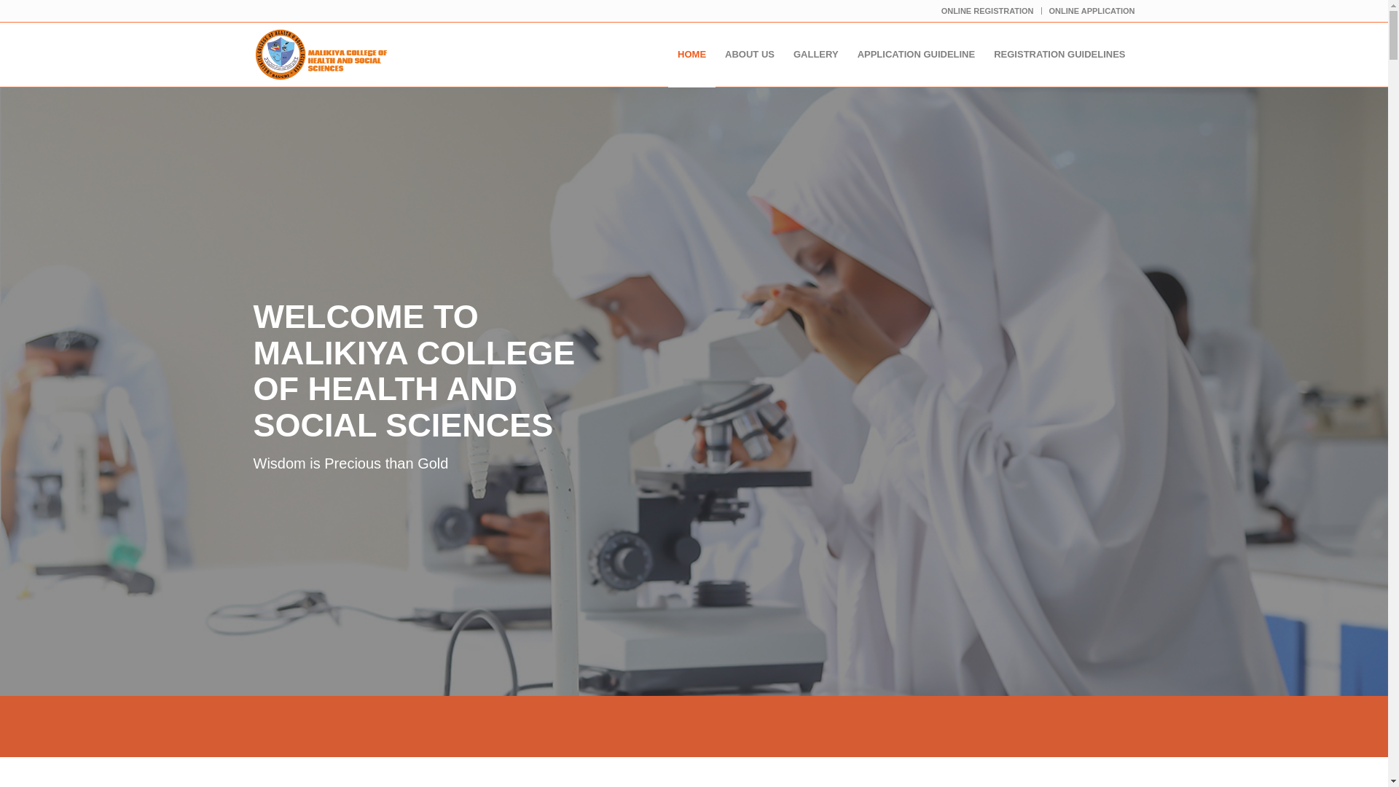 Image resolution: width=1399 pixels, height=787 pixels. I want to click on ONLINE APPLICATION, so click(1092, 11).